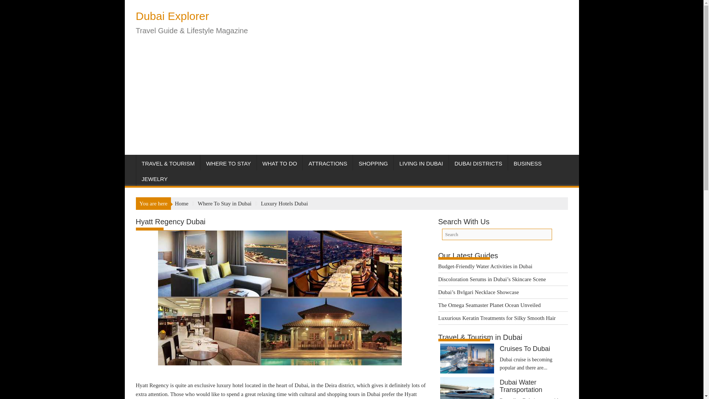 The image size is (709, 399). I want to click on DUBAI DISTRICTS, so click(478, 163).